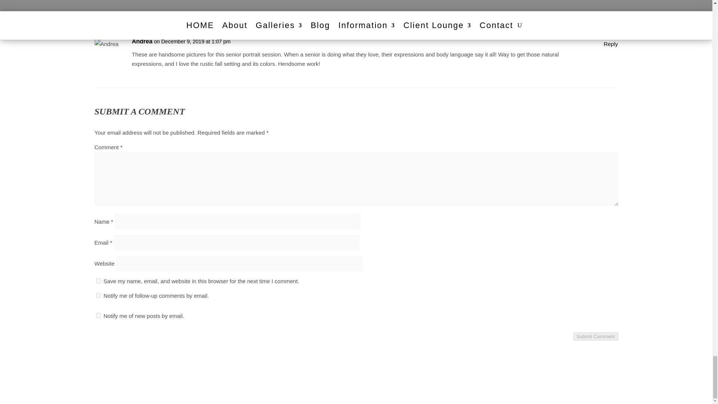 The image size is (718, 404). What do you see at coordinates (98, 315) in the screenshot?
I see `subscribe` at bounding box center [98, 315].